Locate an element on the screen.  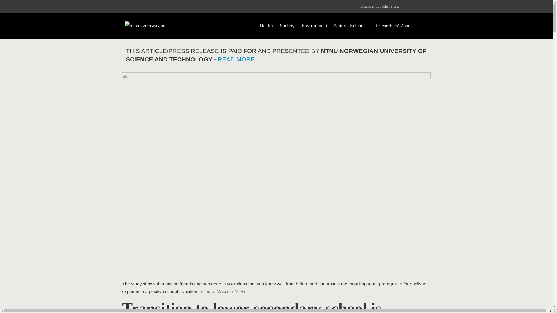
Environment is located at coordinates (314, 26).